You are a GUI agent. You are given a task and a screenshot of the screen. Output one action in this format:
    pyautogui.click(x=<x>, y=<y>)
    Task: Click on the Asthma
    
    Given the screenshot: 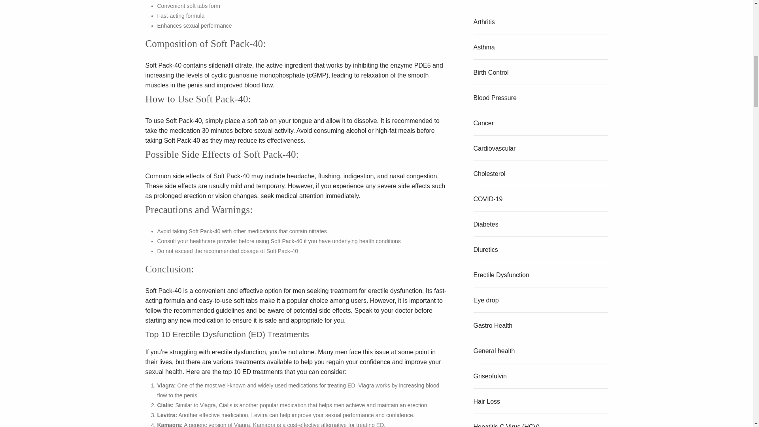 What is the action you would take?
    pyautogui.click(x=484, y=47)
    